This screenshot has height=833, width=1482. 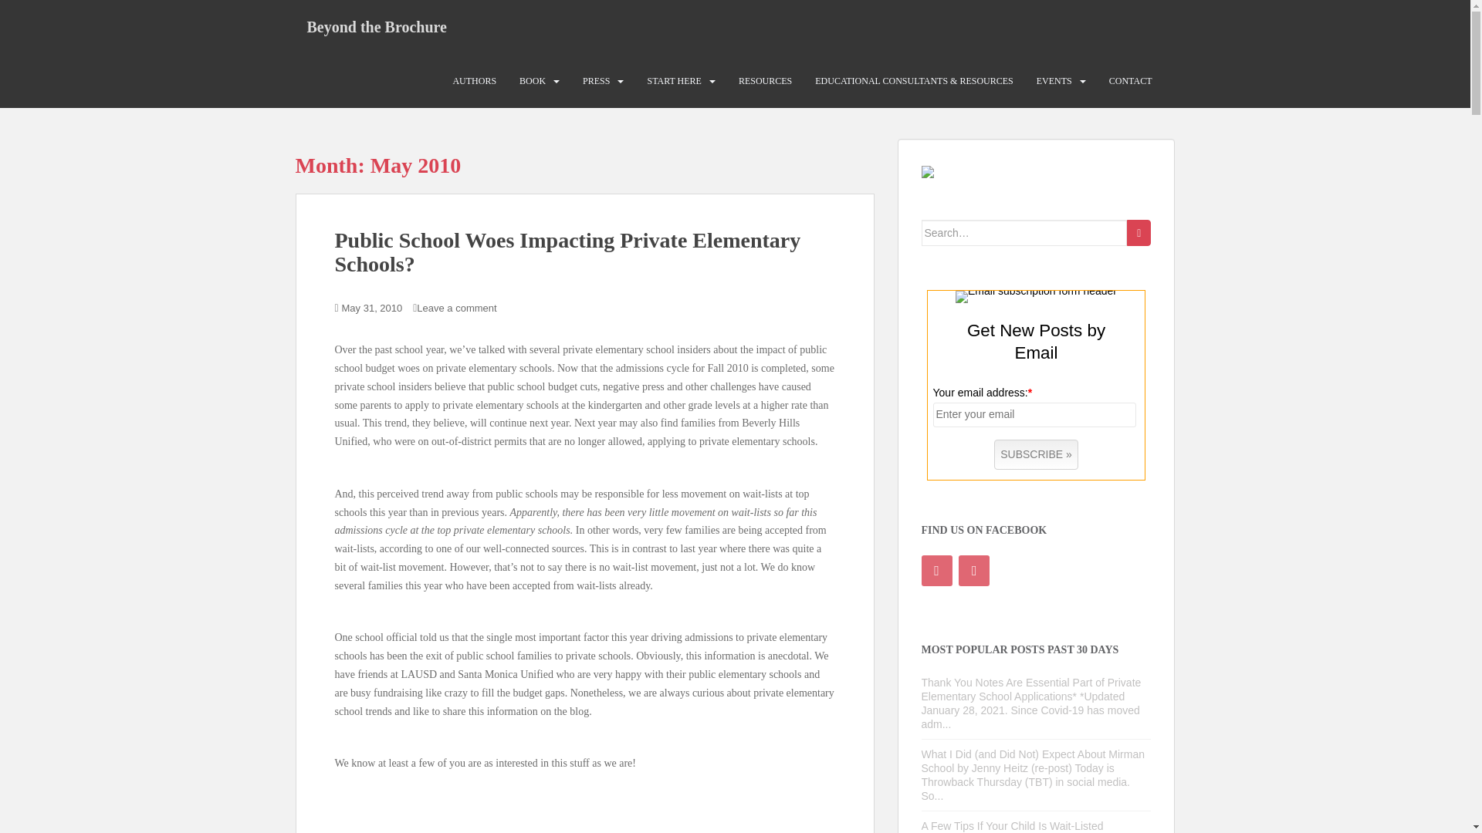 I want to click on Enter your email, so click(x=1034, y=415).